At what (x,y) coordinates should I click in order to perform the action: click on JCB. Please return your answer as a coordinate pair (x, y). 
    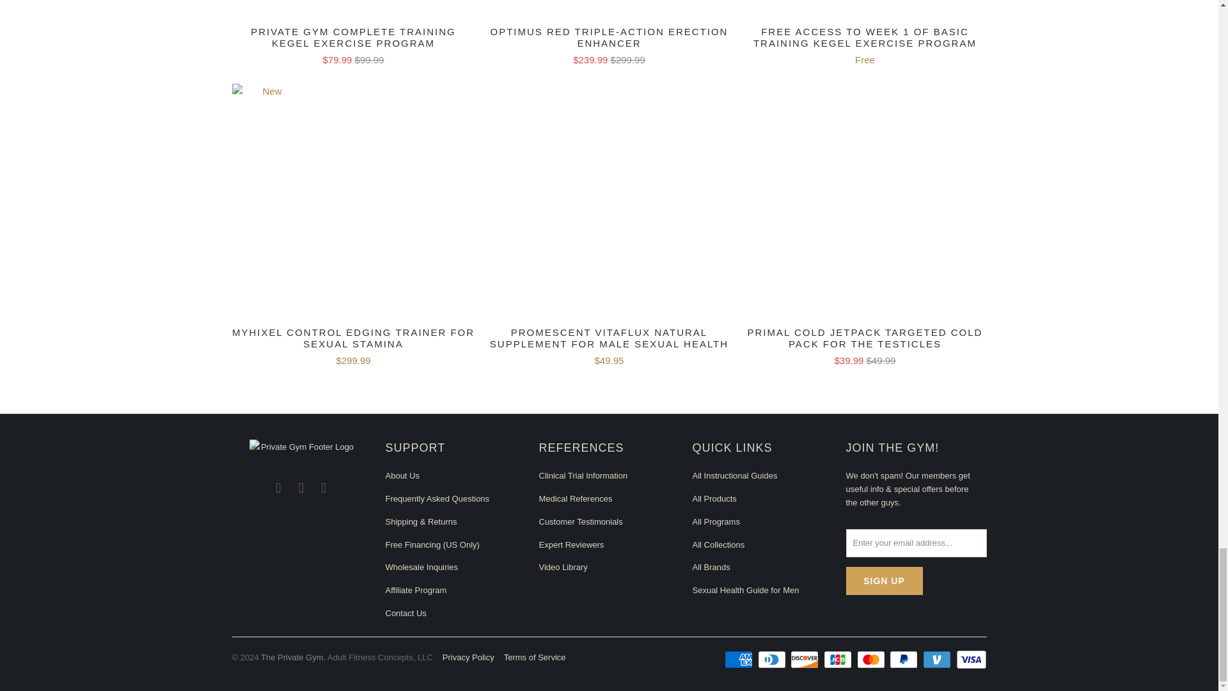
    Looking at the image, I should click on (839, 660).